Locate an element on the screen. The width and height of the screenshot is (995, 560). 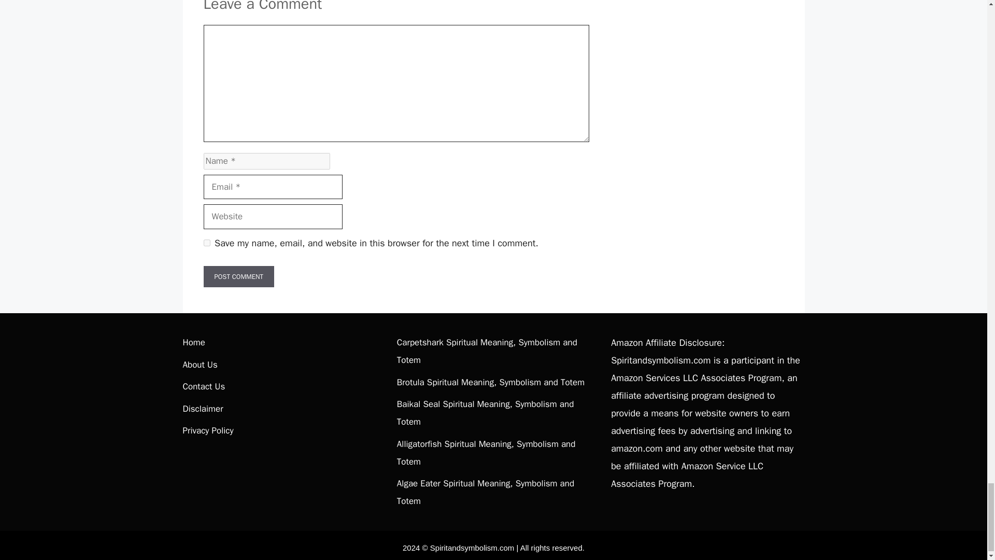
Post Comment is located at coordinates (238, 277).